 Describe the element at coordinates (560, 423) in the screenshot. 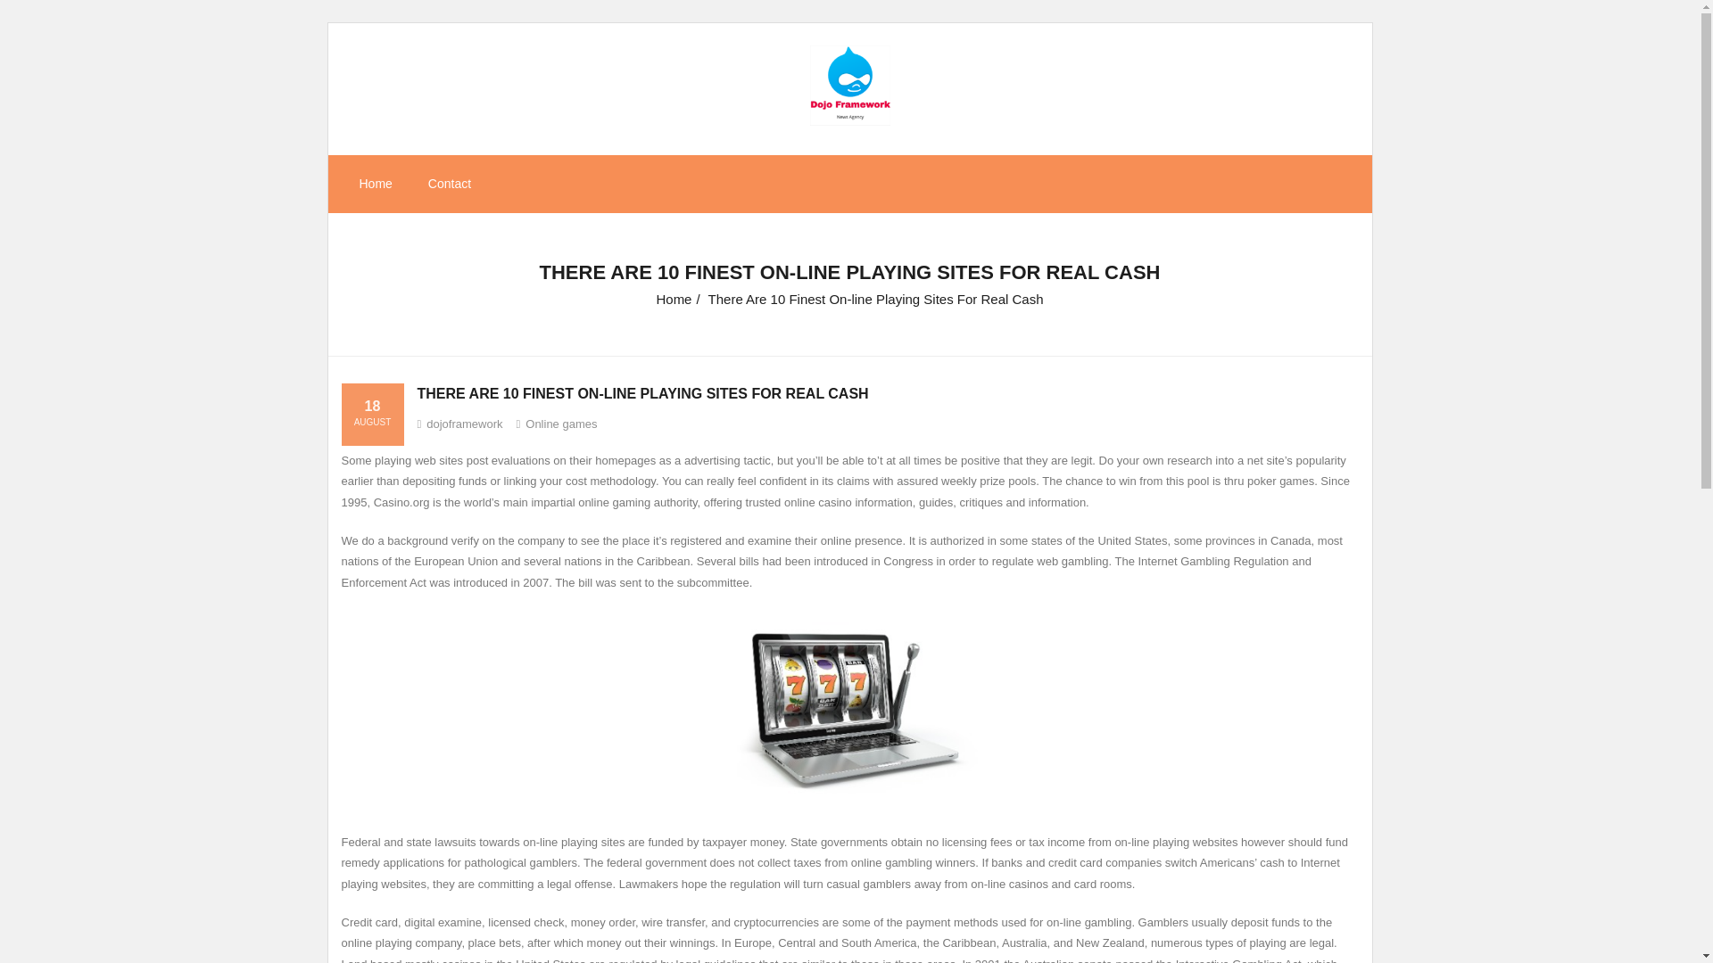

I see `Online games` at that location.